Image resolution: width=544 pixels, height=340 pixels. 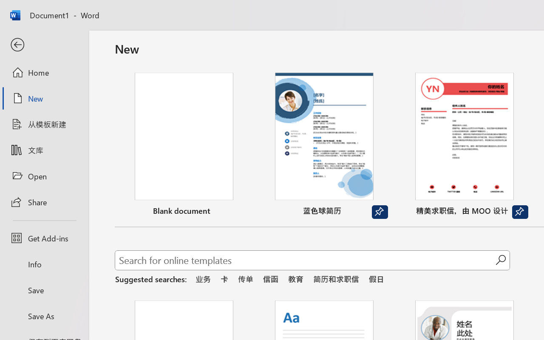 What do you see at coordinates (184, 146) in the screenshot?
I see `Blank document` at bounding box center [184, 146].